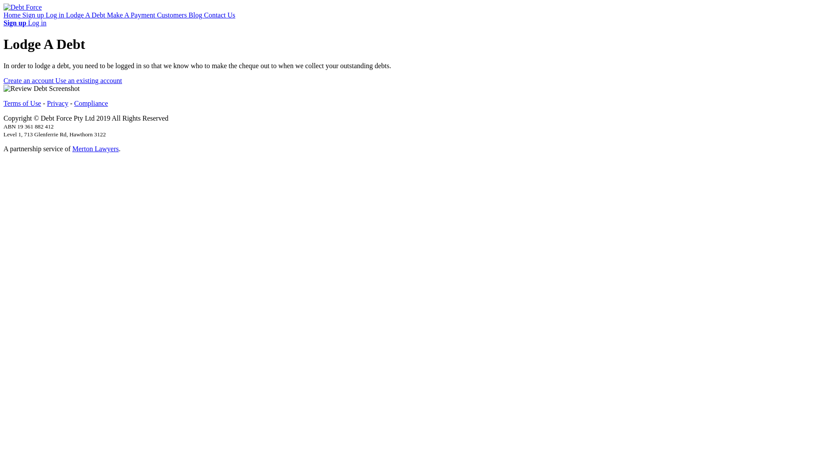 This screenshot has width=840, height=472. Describe the element at coordinates (23, 7) in the screenshot. I see `Debt Force` at that location.